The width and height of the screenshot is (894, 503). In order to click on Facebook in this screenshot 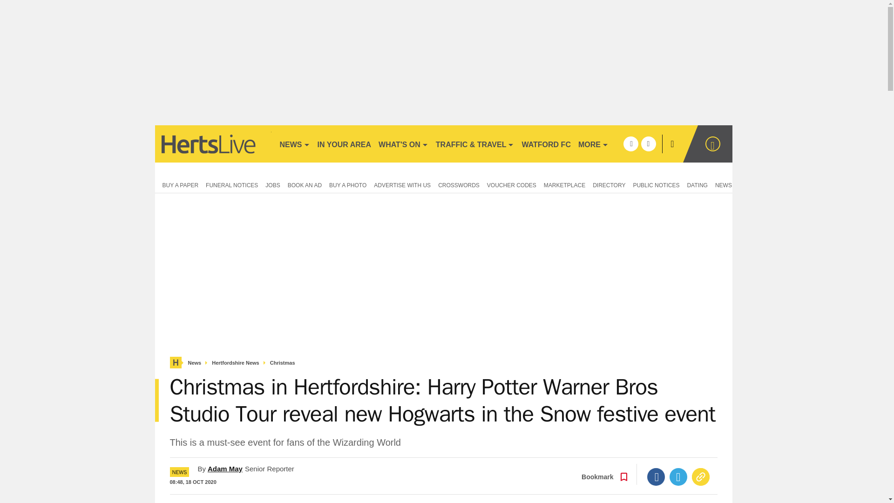, I will do `click(656, 477)`.